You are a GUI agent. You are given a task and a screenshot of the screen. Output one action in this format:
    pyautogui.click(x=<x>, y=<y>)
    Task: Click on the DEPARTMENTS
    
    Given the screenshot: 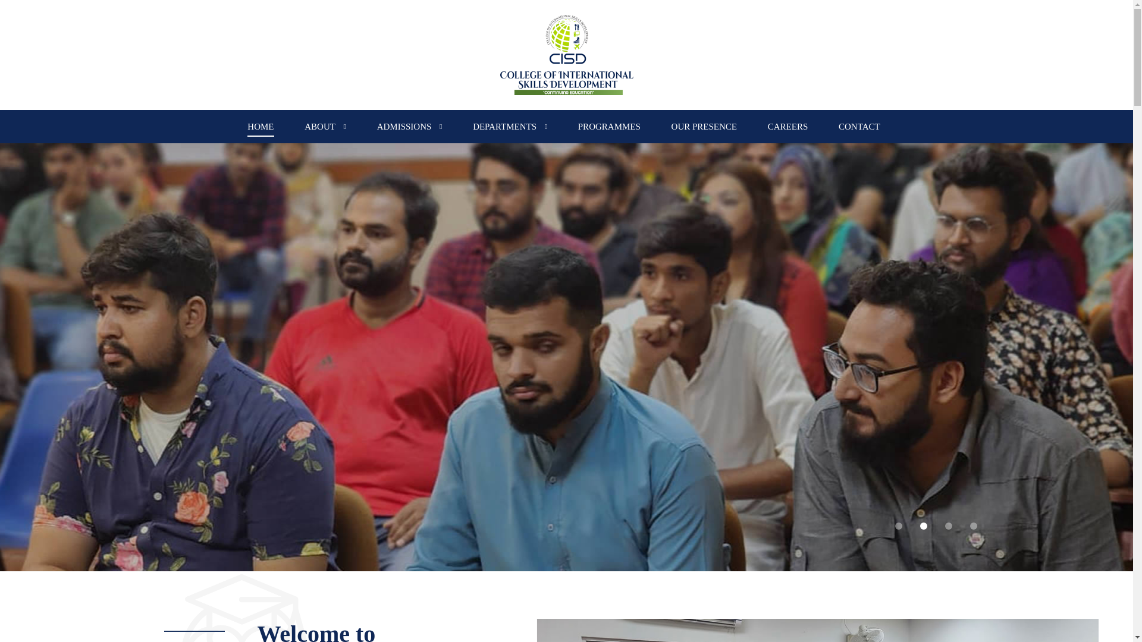 What is the action you would take?
    pyautogui.click(x=510, y=126)
    